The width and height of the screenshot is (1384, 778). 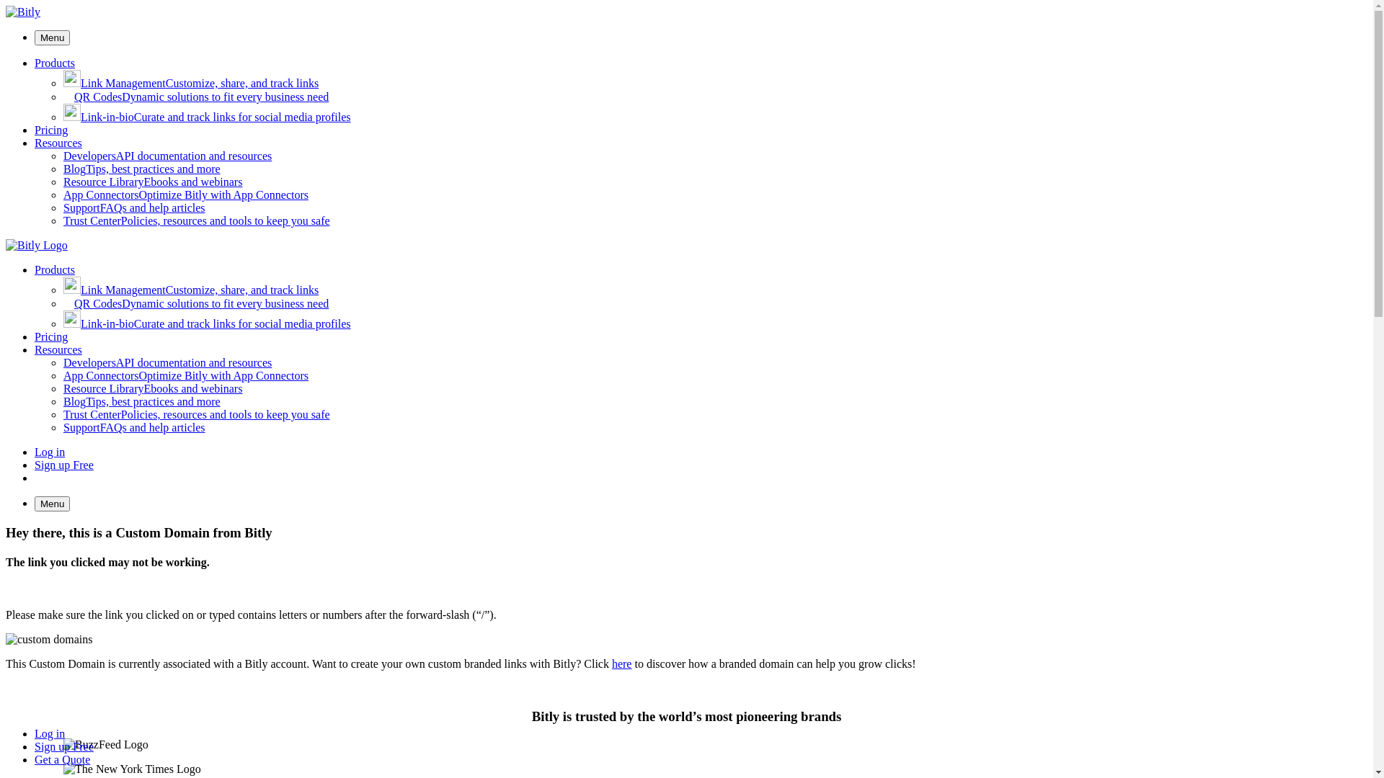 I want to click on Log in, so click(x=50, y=733).